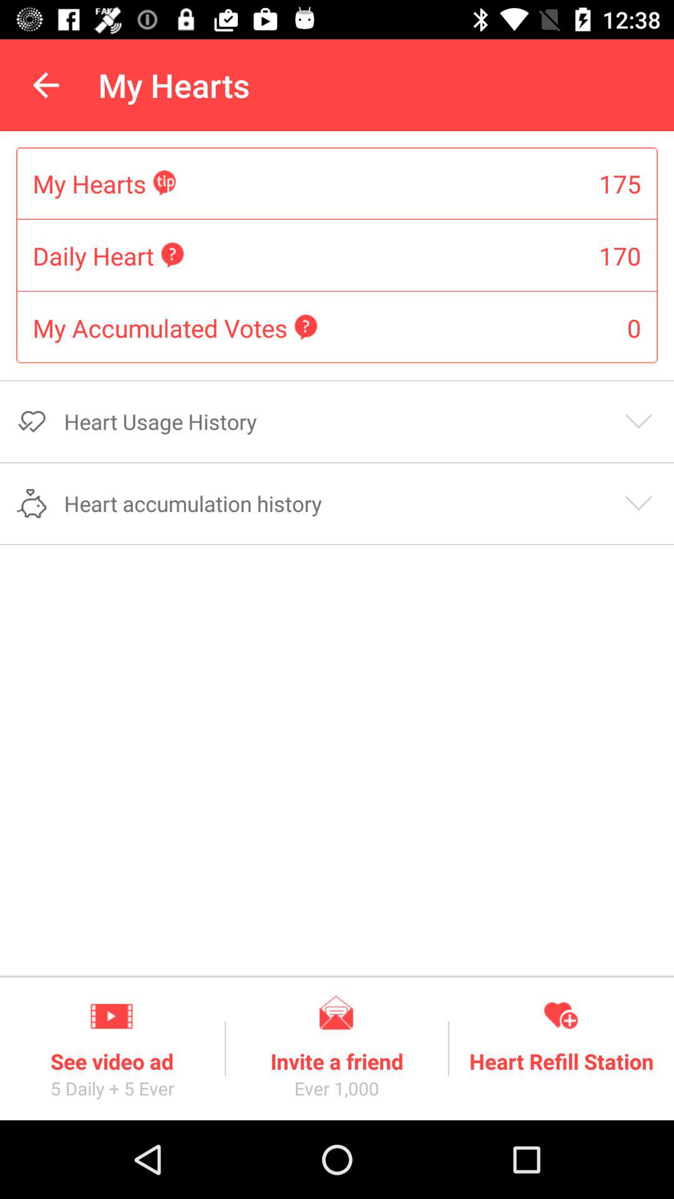 The height and width of the screenshot is (1199, 674). Describe the element at coordinates (46, 85) in the screenshot. I see `tap icon above the my hearts item` at that location.